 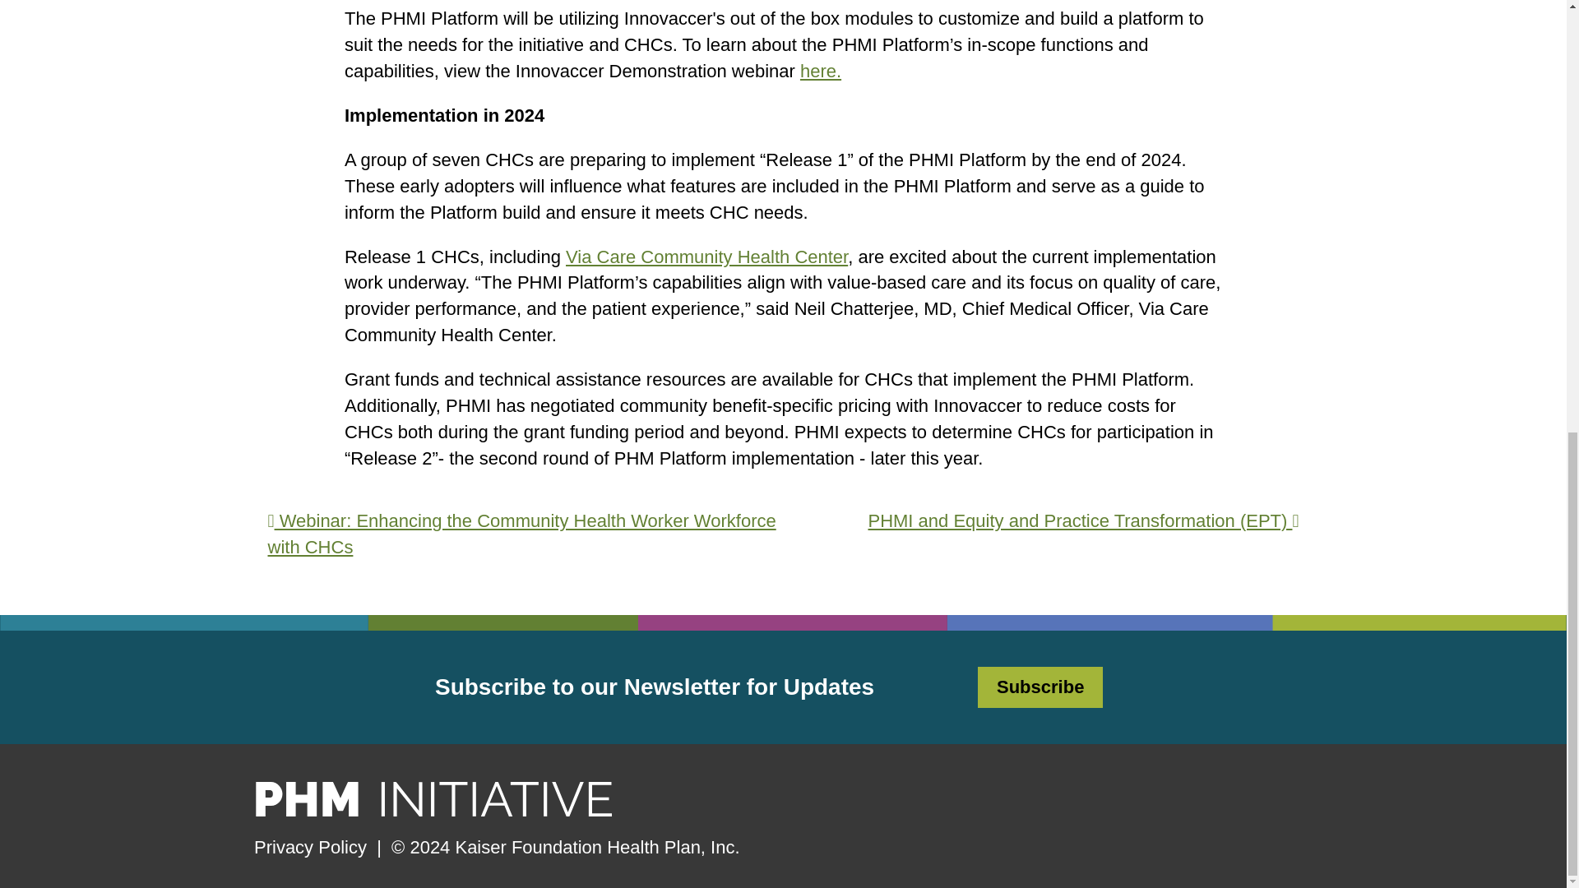 I want to click on Privacy Policy, so click(x=310, y=847).